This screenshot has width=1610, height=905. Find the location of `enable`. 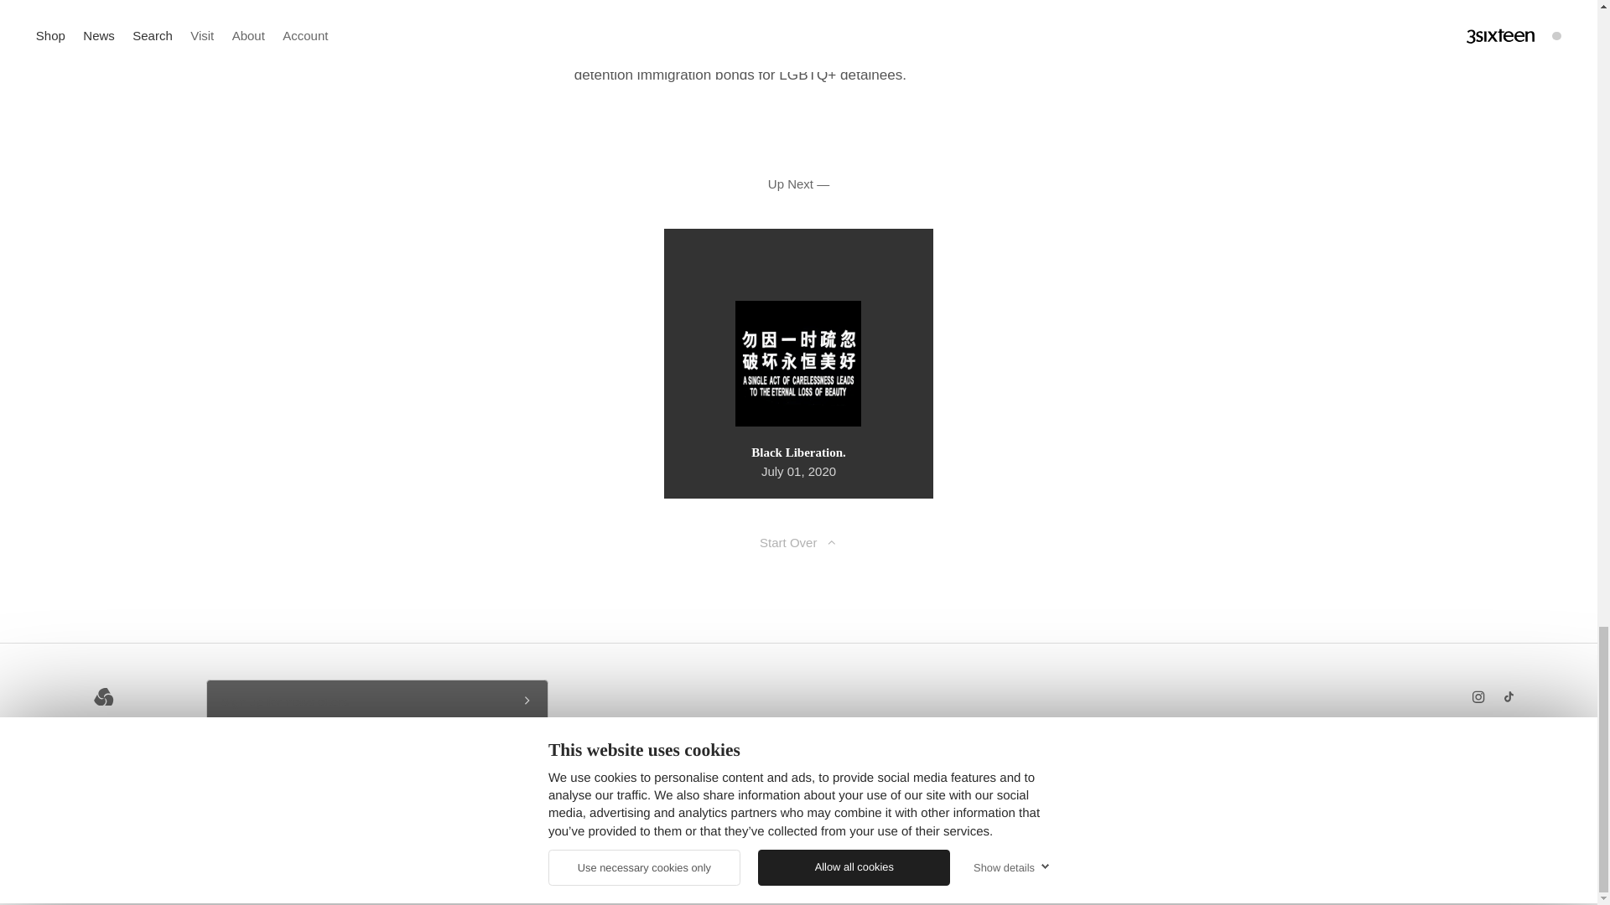

enable is located at coordinates (684, 870).